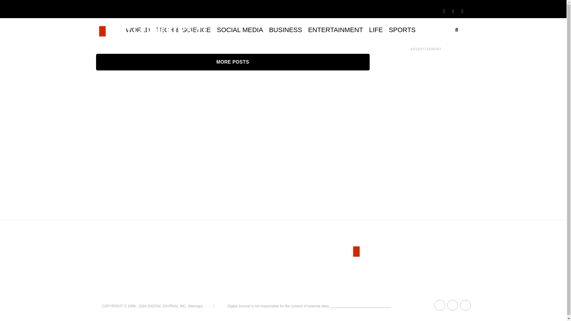 Image resolution: width=571 pixels, height=321 pixels. Describe the element at coordinates (118, 272) in the screenshot. I see `TERMS OF USE` at that location.